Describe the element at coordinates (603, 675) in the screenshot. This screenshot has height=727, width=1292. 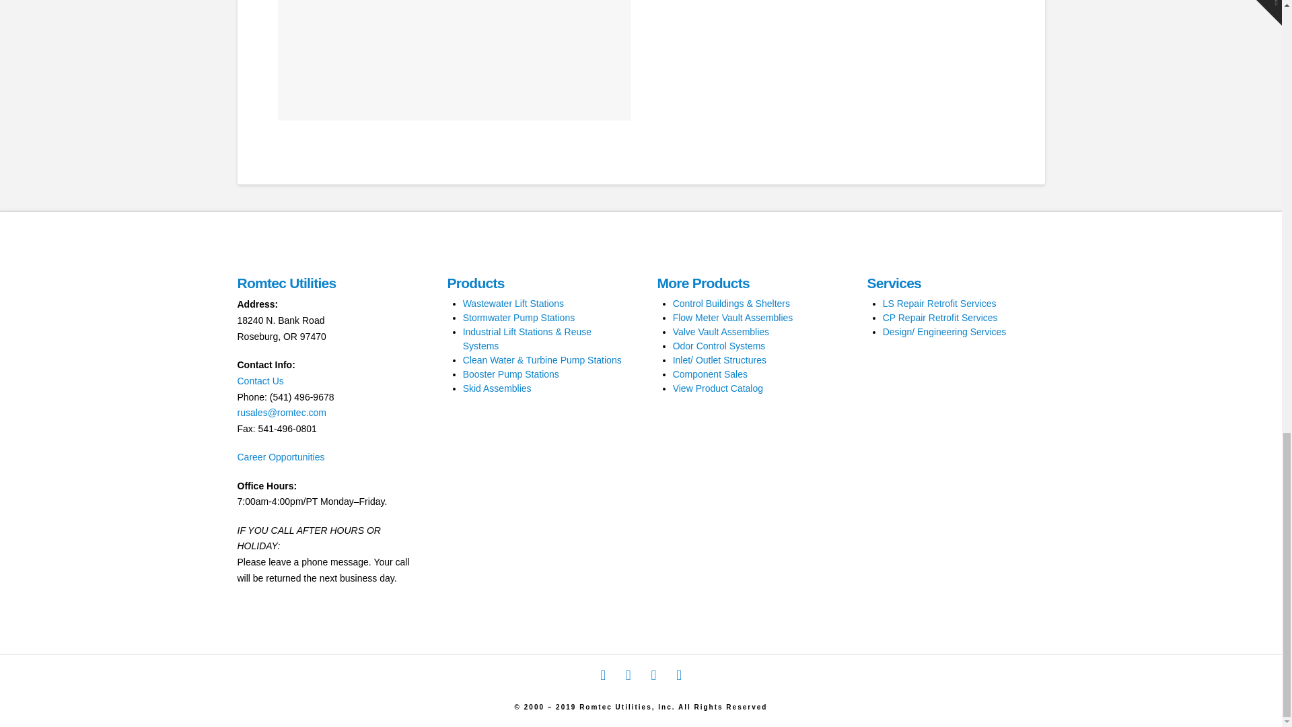
I see `Facebook` at that location.